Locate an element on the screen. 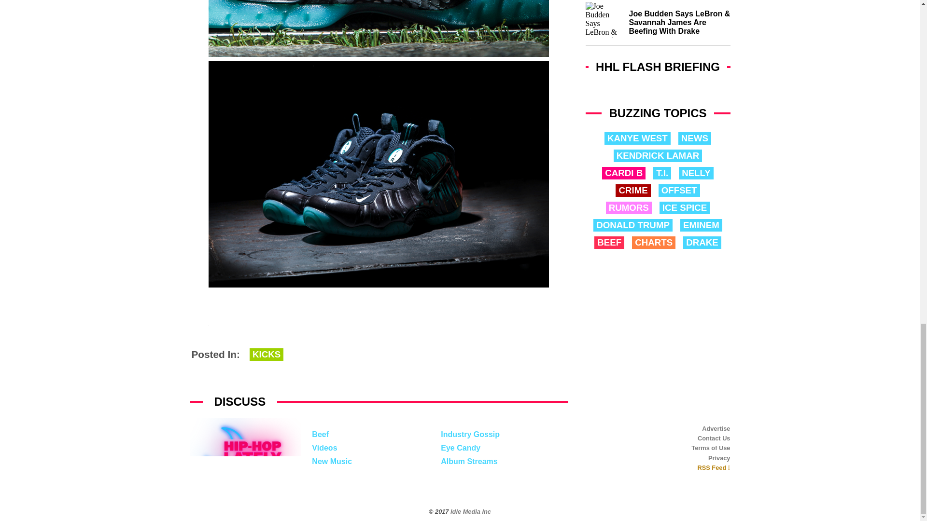  CRIME is located at coordinates (632, 191).